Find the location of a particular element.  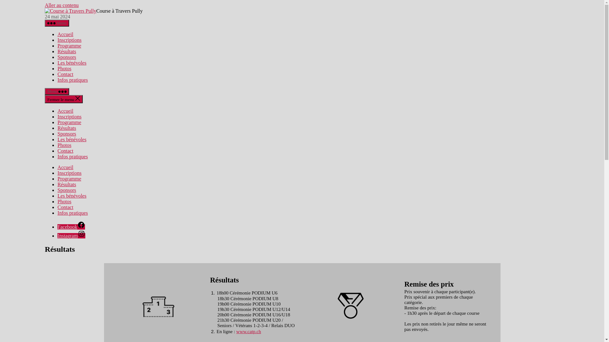

Programme is located at coordinates (69, 46).